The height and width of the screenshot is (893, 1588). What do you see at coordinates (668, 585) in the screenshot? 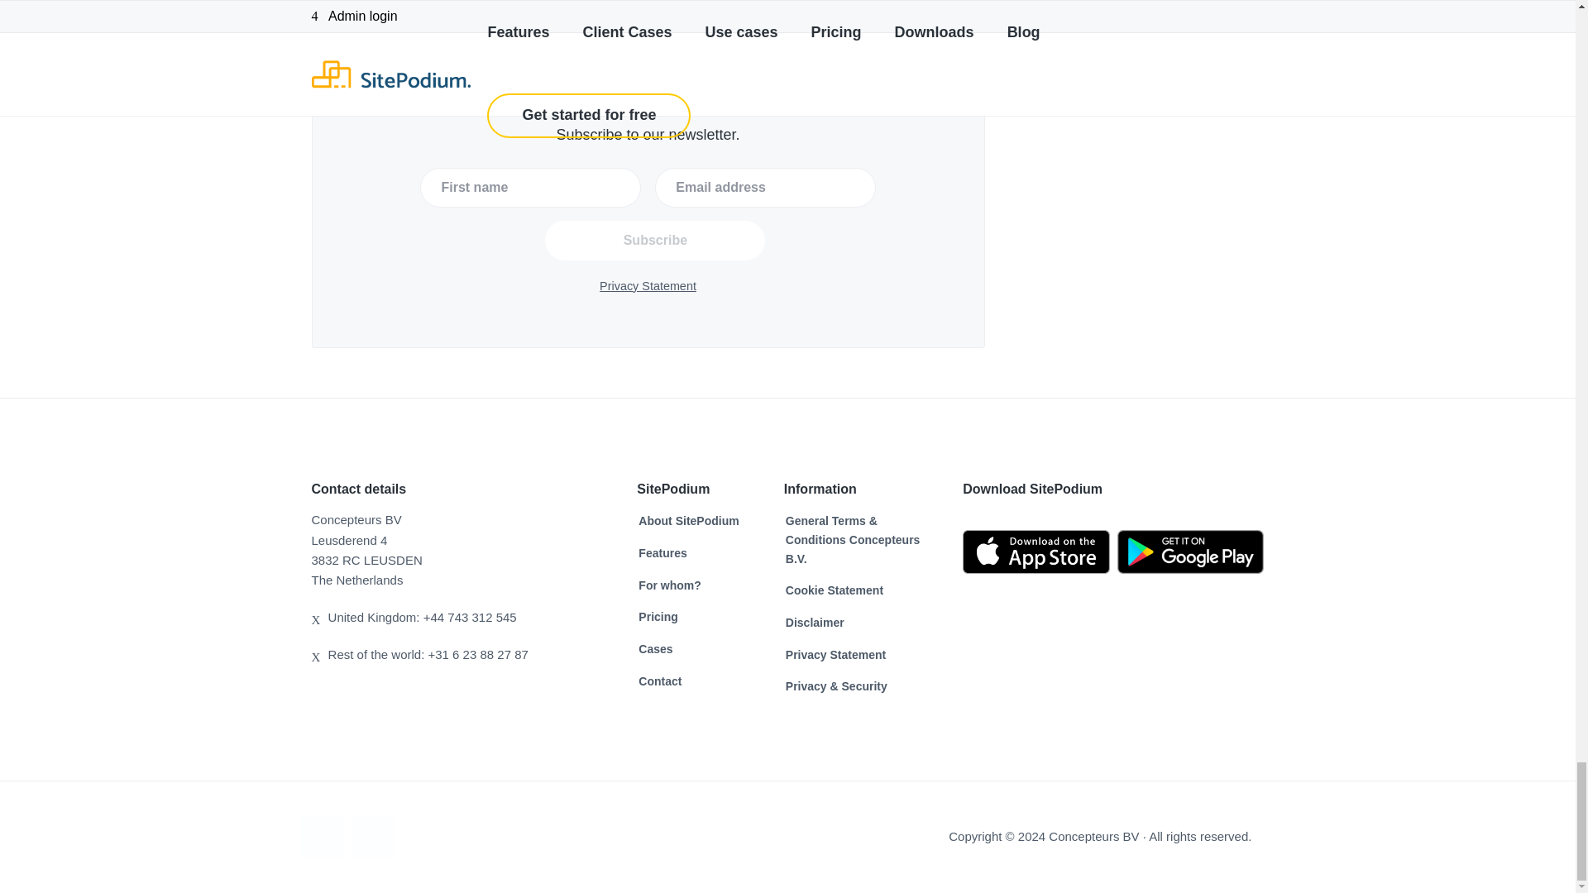
I see `For whom is SitePodium?` at bounding box center [668, 585].